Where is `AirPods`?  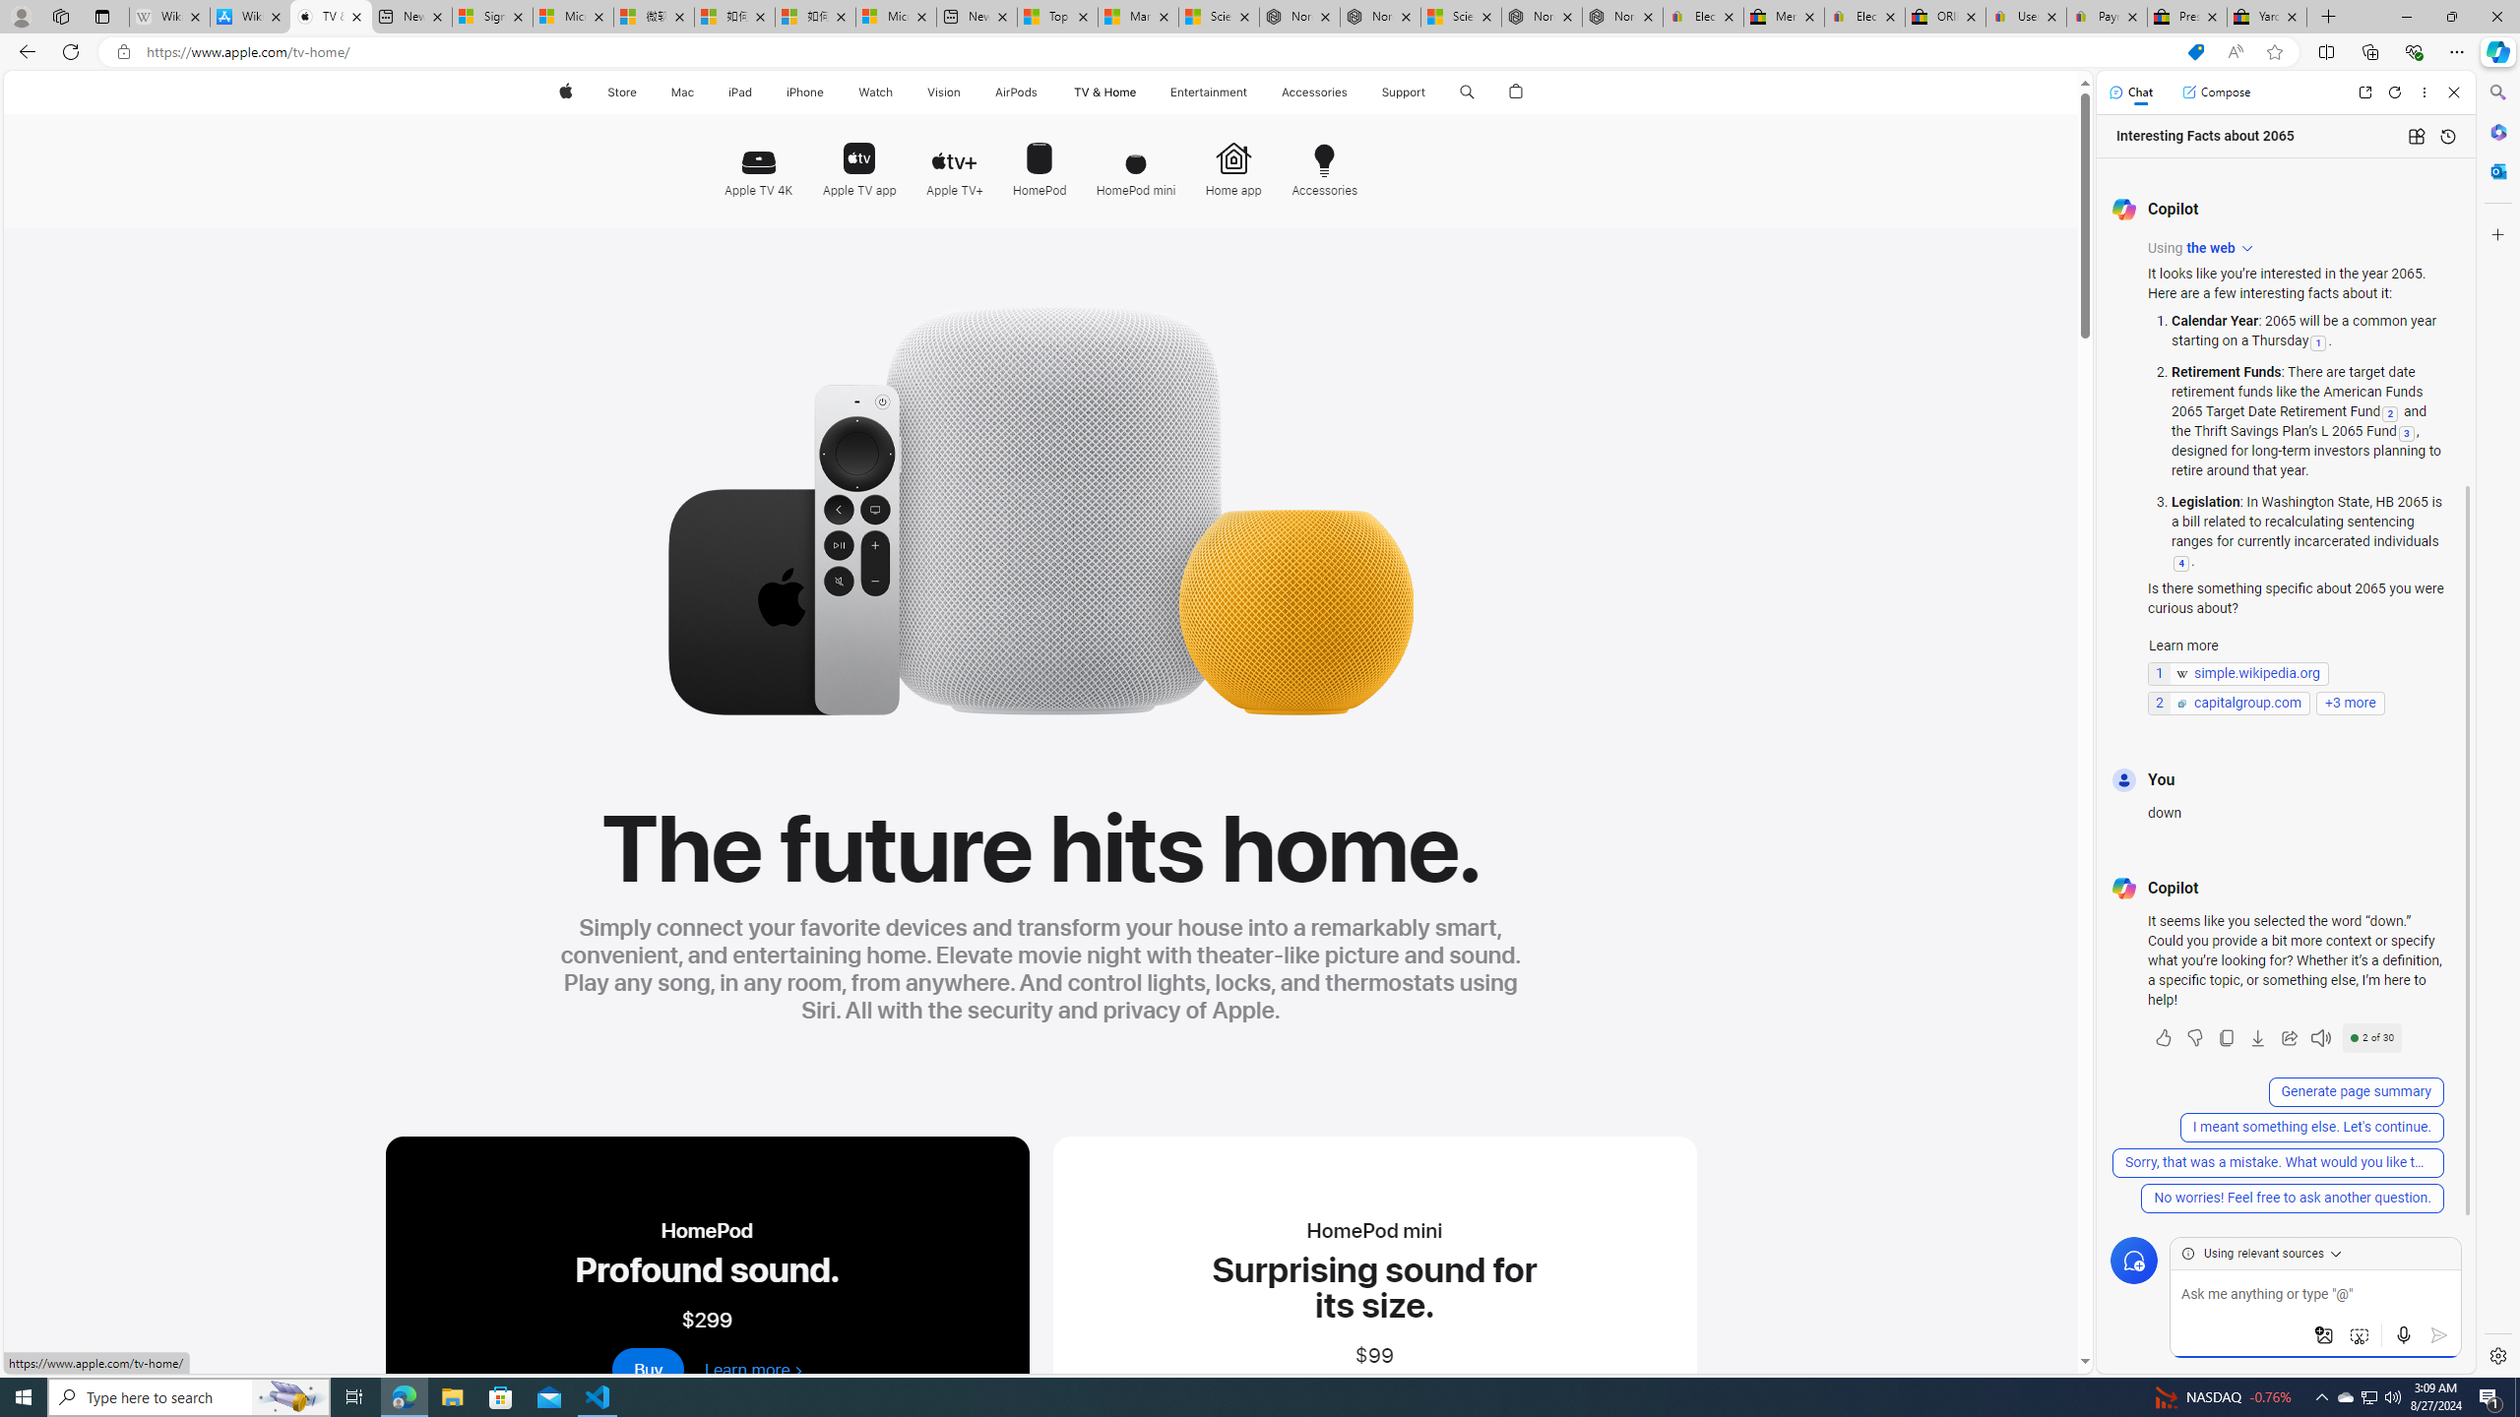
AirPods is located at coordinates (1016, 92).